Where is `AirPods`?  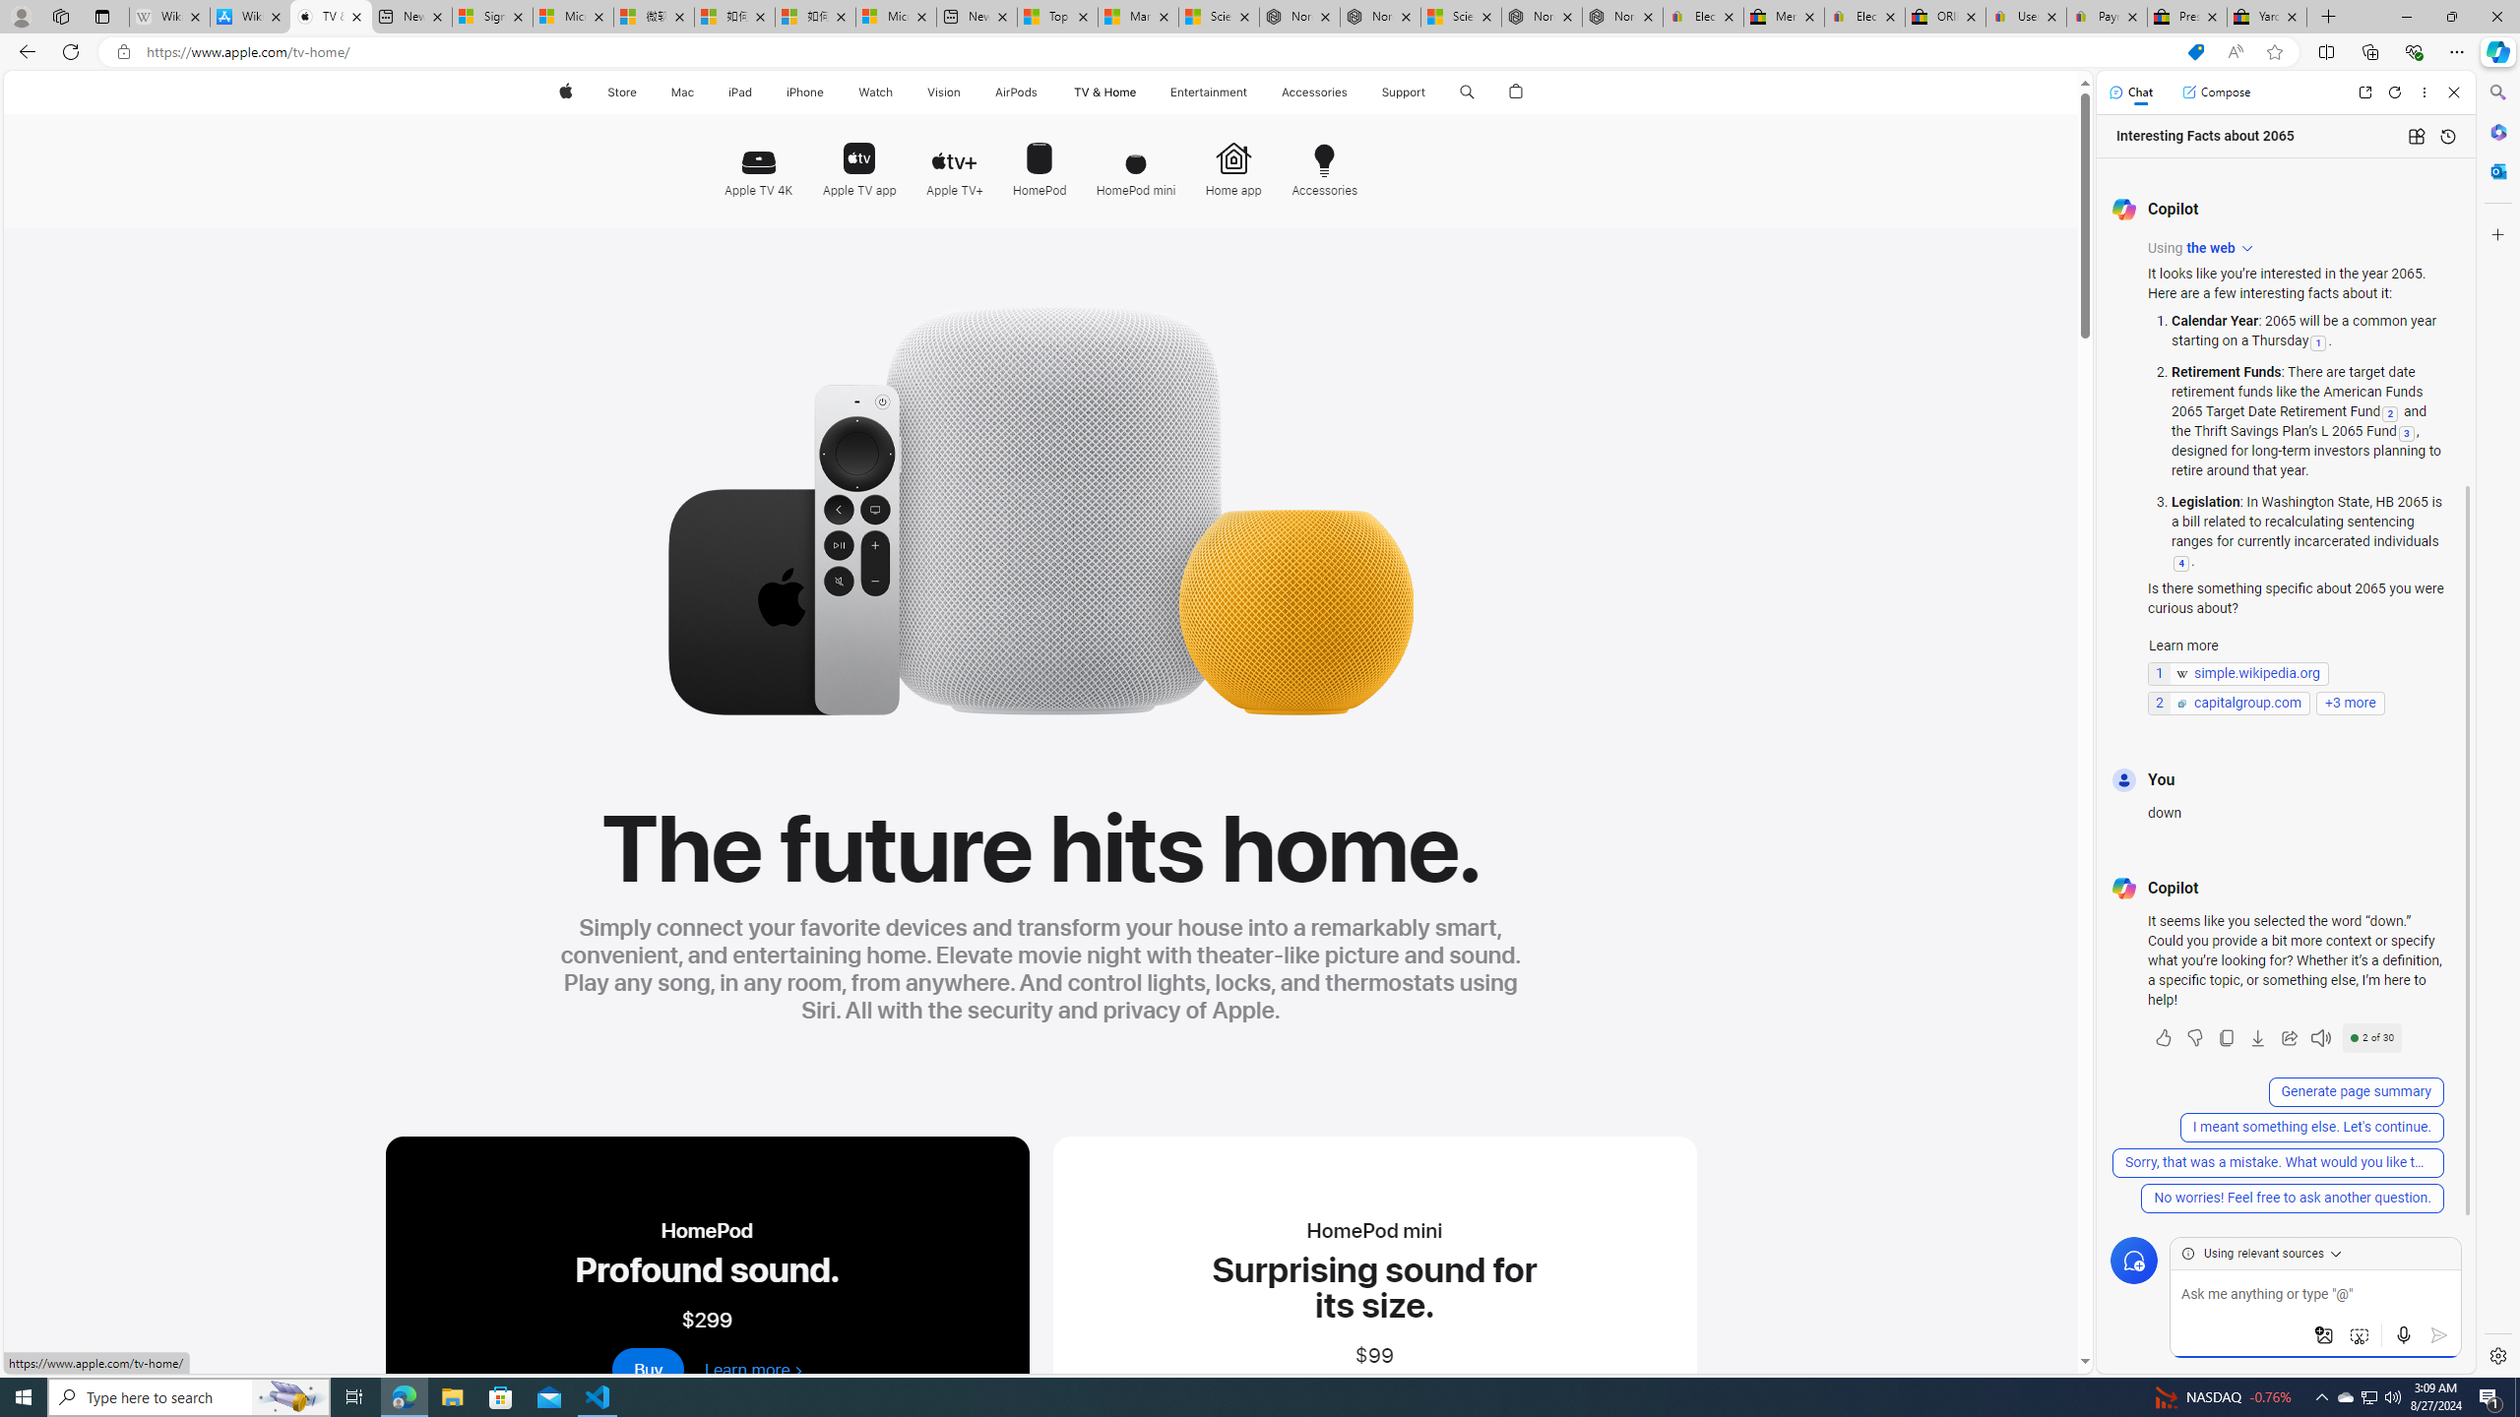
AirPods is located at coordinates (1016, 92).